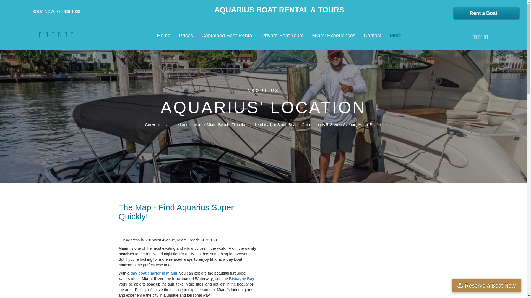  What do you see at coordinates (283, 35) in the screenshot?
I see `Private Boat Tours` at bounding box center [283, 35].